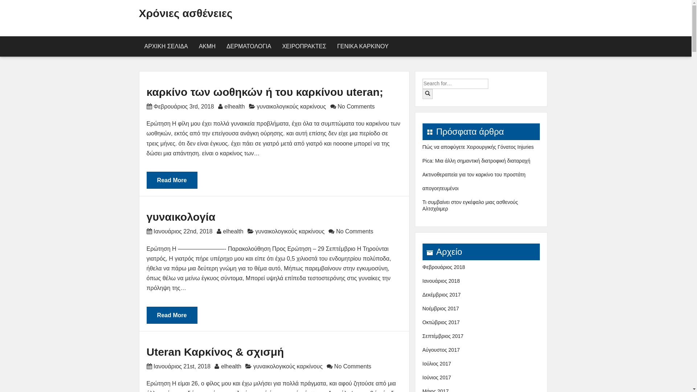 This screenshot has height=392, width=697. I want to click on elhealth, so click(233, 232).